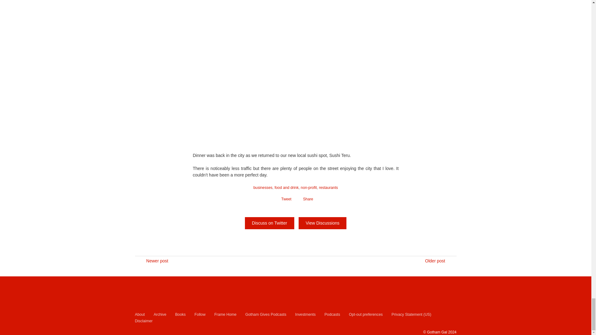 This screenshot has width=596, height=335. What do you see at coordinates (160, 315) in the screenshot?
I see `Archive` at bounding box center [160, 315].